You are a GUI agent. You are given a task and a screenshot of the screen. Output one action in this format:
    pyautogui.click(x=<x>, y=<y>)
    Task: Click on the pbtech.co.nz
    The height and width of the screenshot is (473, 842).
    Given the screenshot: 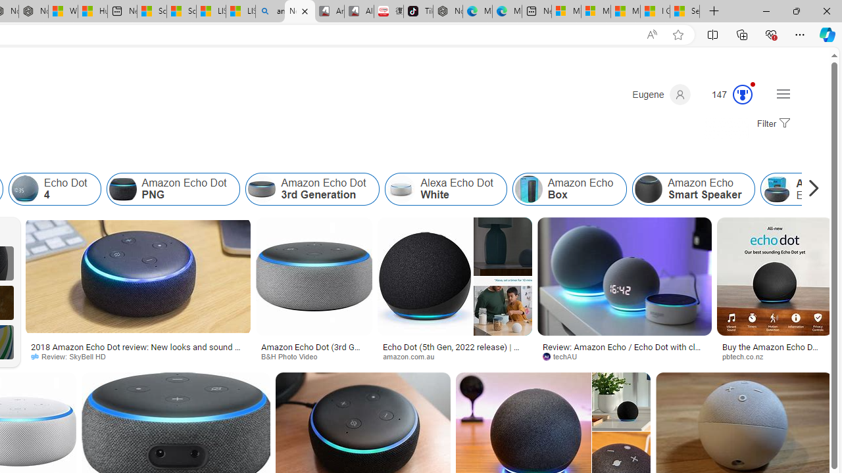 What is the action you would take?
    pyautogui.click(x=775, y=356)
    